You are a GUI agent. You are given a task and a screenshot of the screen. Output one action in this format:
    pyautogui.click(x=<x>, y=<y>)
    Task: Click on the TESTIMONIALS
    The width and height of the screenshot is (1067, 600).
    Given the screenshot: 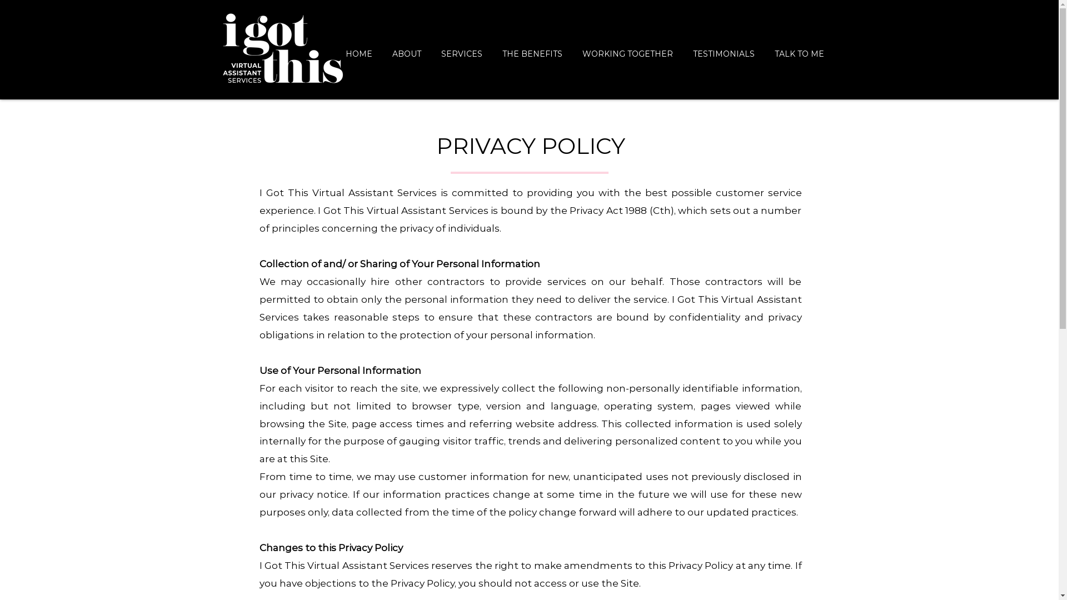 What is the action you would take?
    pyautogui.click(x=724, y=49)
    